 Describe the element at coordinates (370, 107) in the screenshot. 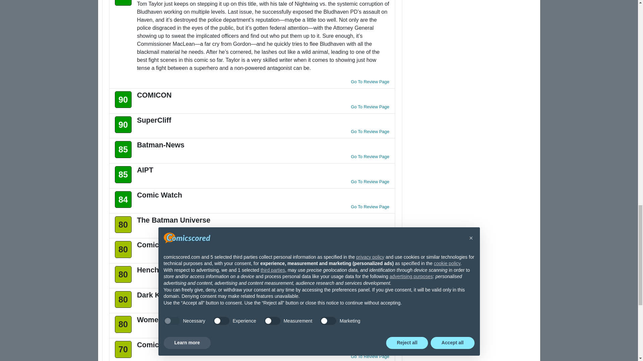

I see `Go To Review Page` at that location.